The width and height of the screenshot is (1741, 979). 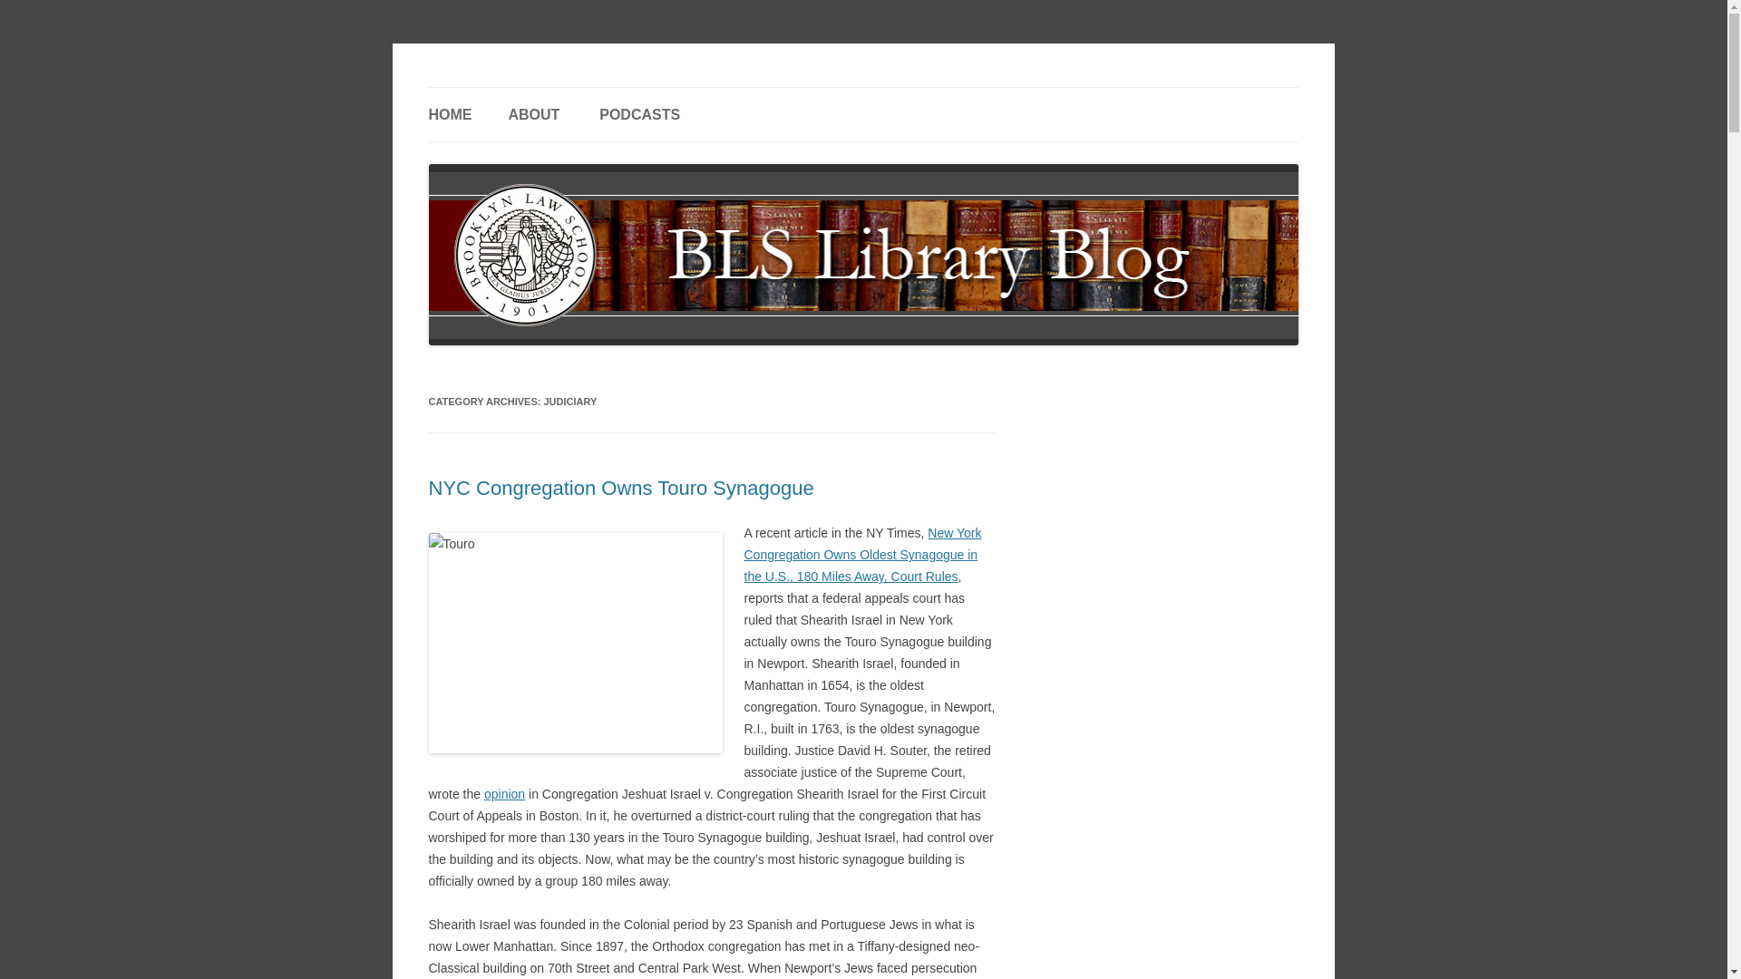 I want to click on PODCASTS, so click(x=639, y=114).